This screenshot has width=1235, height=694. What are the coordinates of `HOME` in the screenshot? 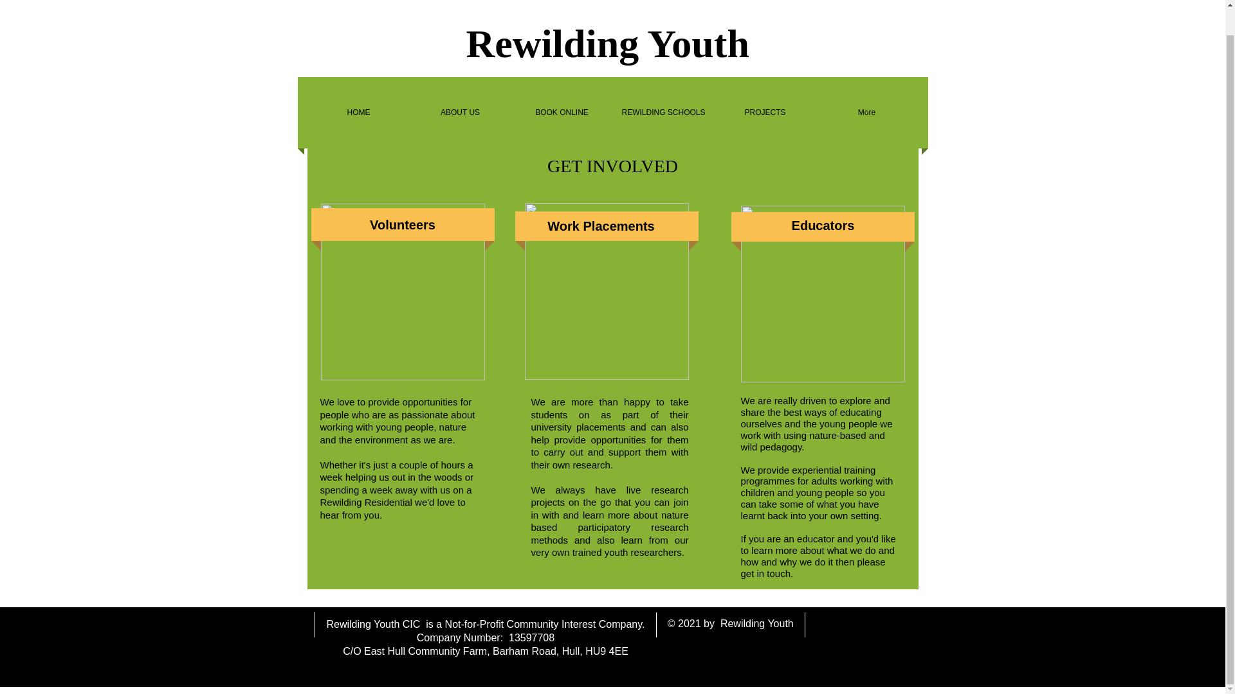 It's located at (358, 112).